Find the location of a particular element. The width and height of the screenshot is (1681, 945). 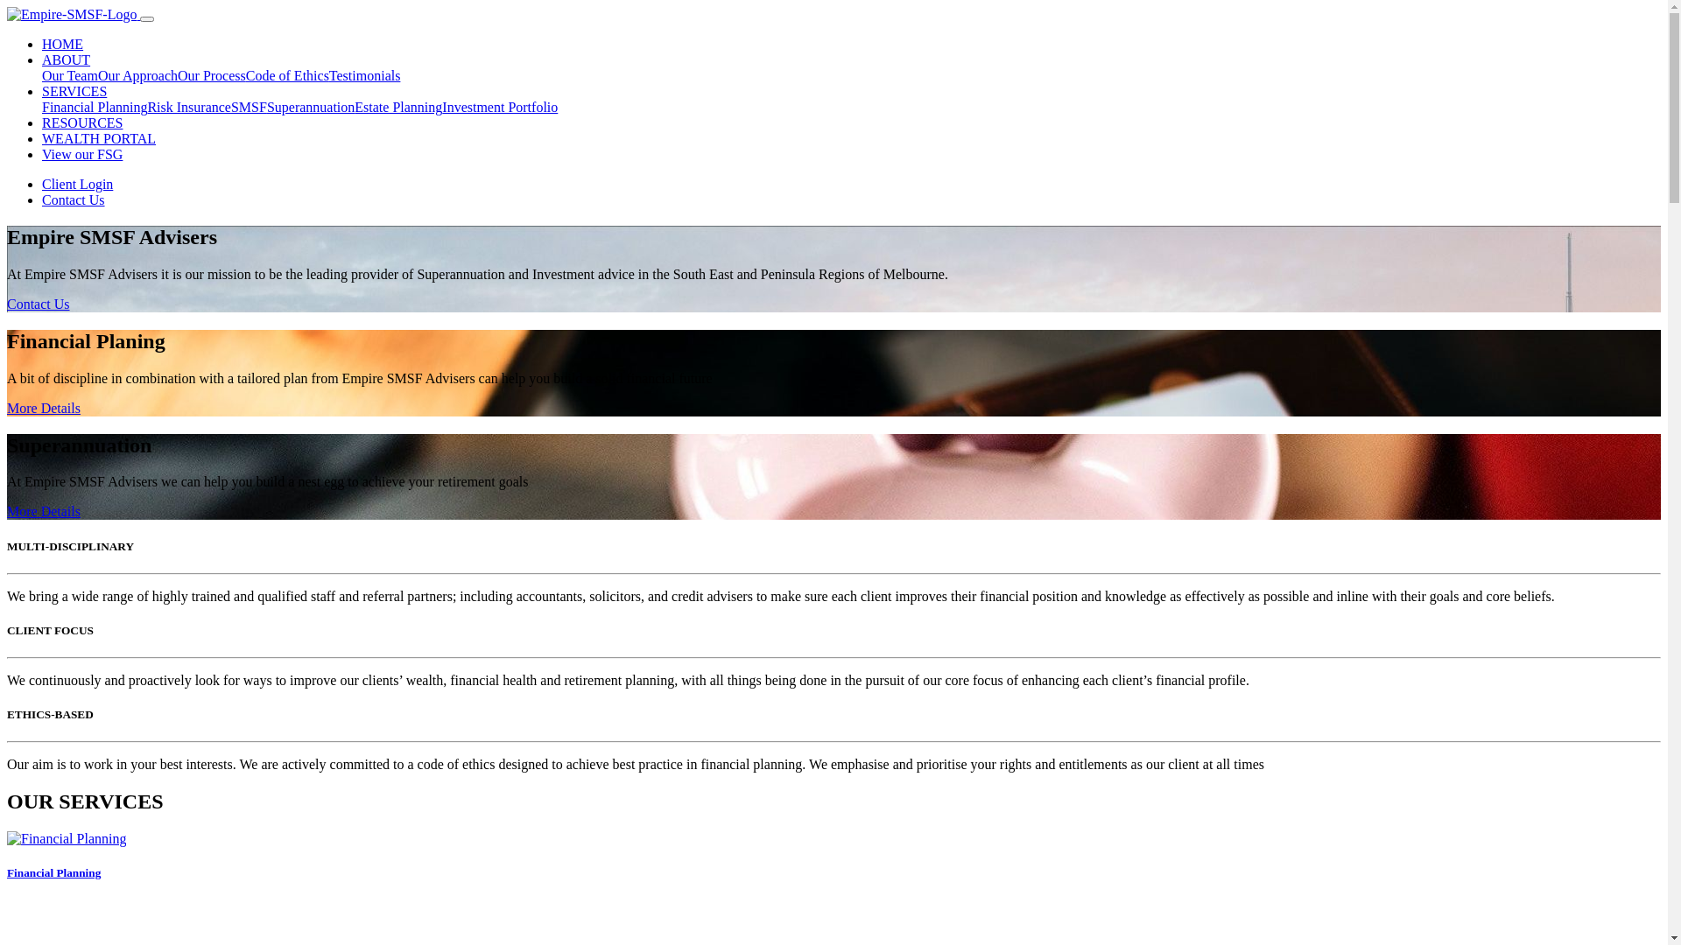

SERVICES is located at coordinates (74, 91).